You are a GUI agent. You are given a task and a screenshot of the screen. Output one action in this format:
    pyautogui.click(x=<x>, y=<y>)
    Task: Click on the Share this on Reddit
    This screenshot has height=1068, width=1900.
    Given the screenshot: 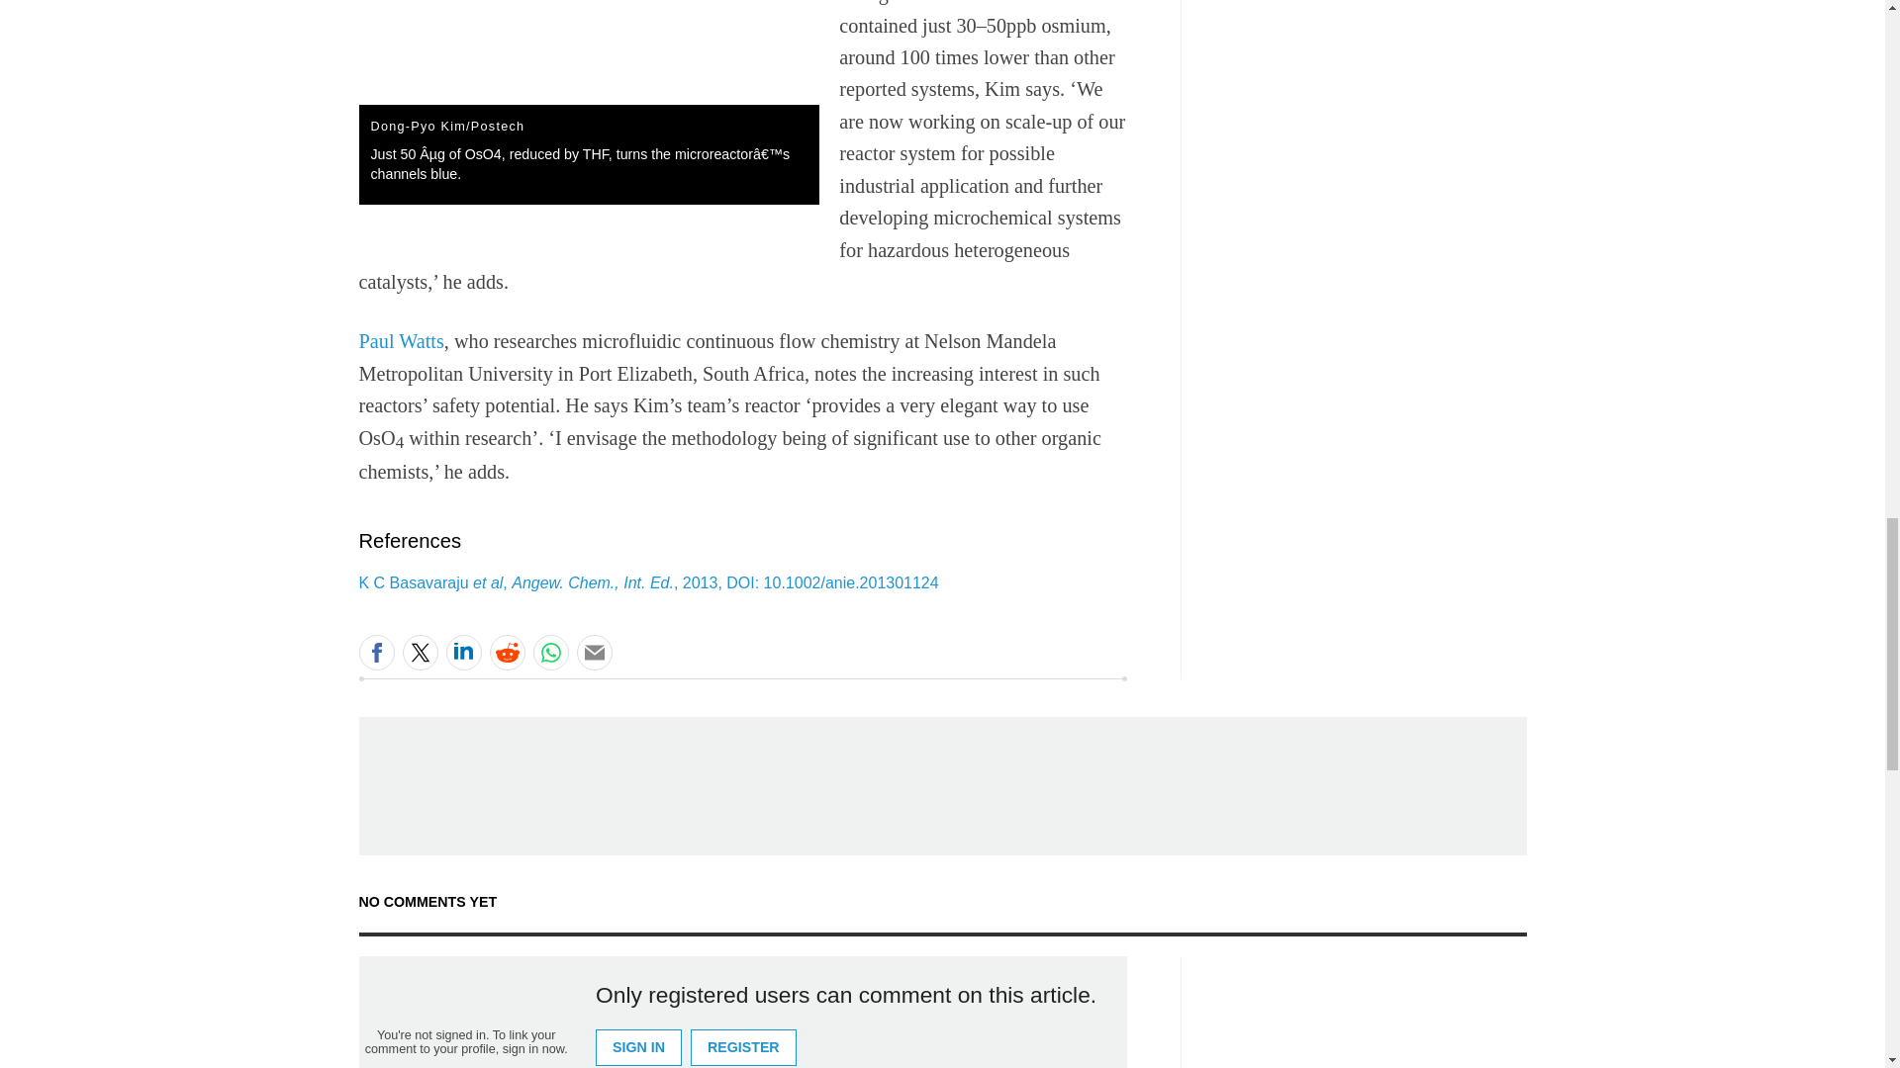 What is the action you would take?
    pyautogui.click(x=506, y=653)
    